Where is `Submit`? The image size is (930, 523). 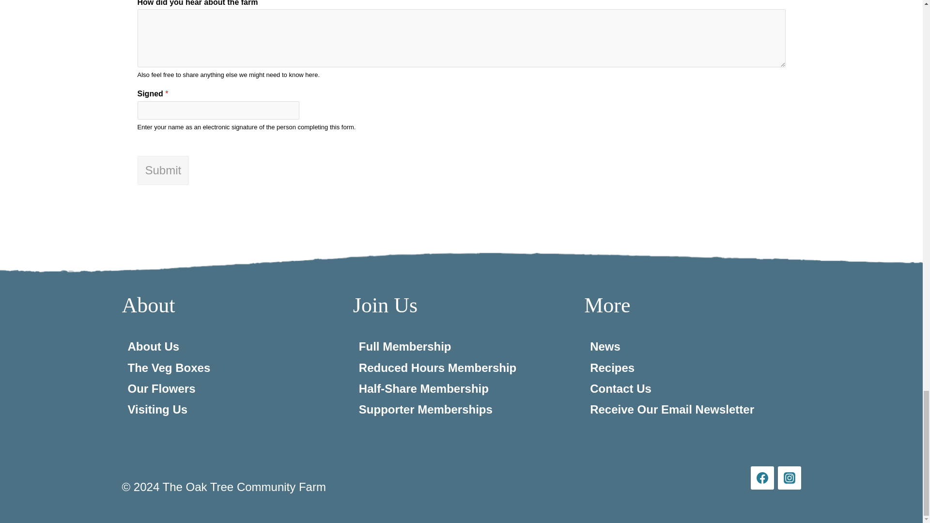 Submit is located at coordinates (164, 170).